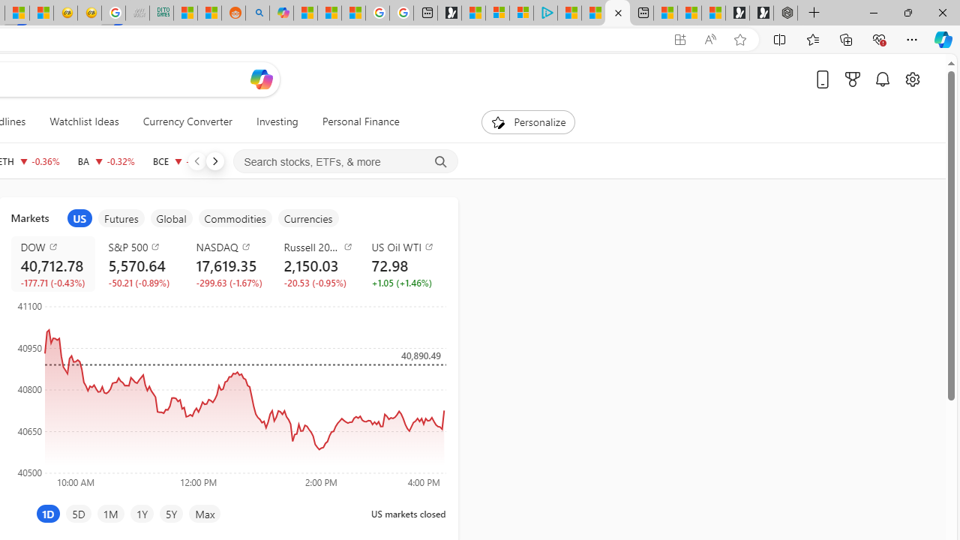 This screenshot has height=540, width=960. I want to click on DITOGAMES AG Imprint, so click(161, 13).